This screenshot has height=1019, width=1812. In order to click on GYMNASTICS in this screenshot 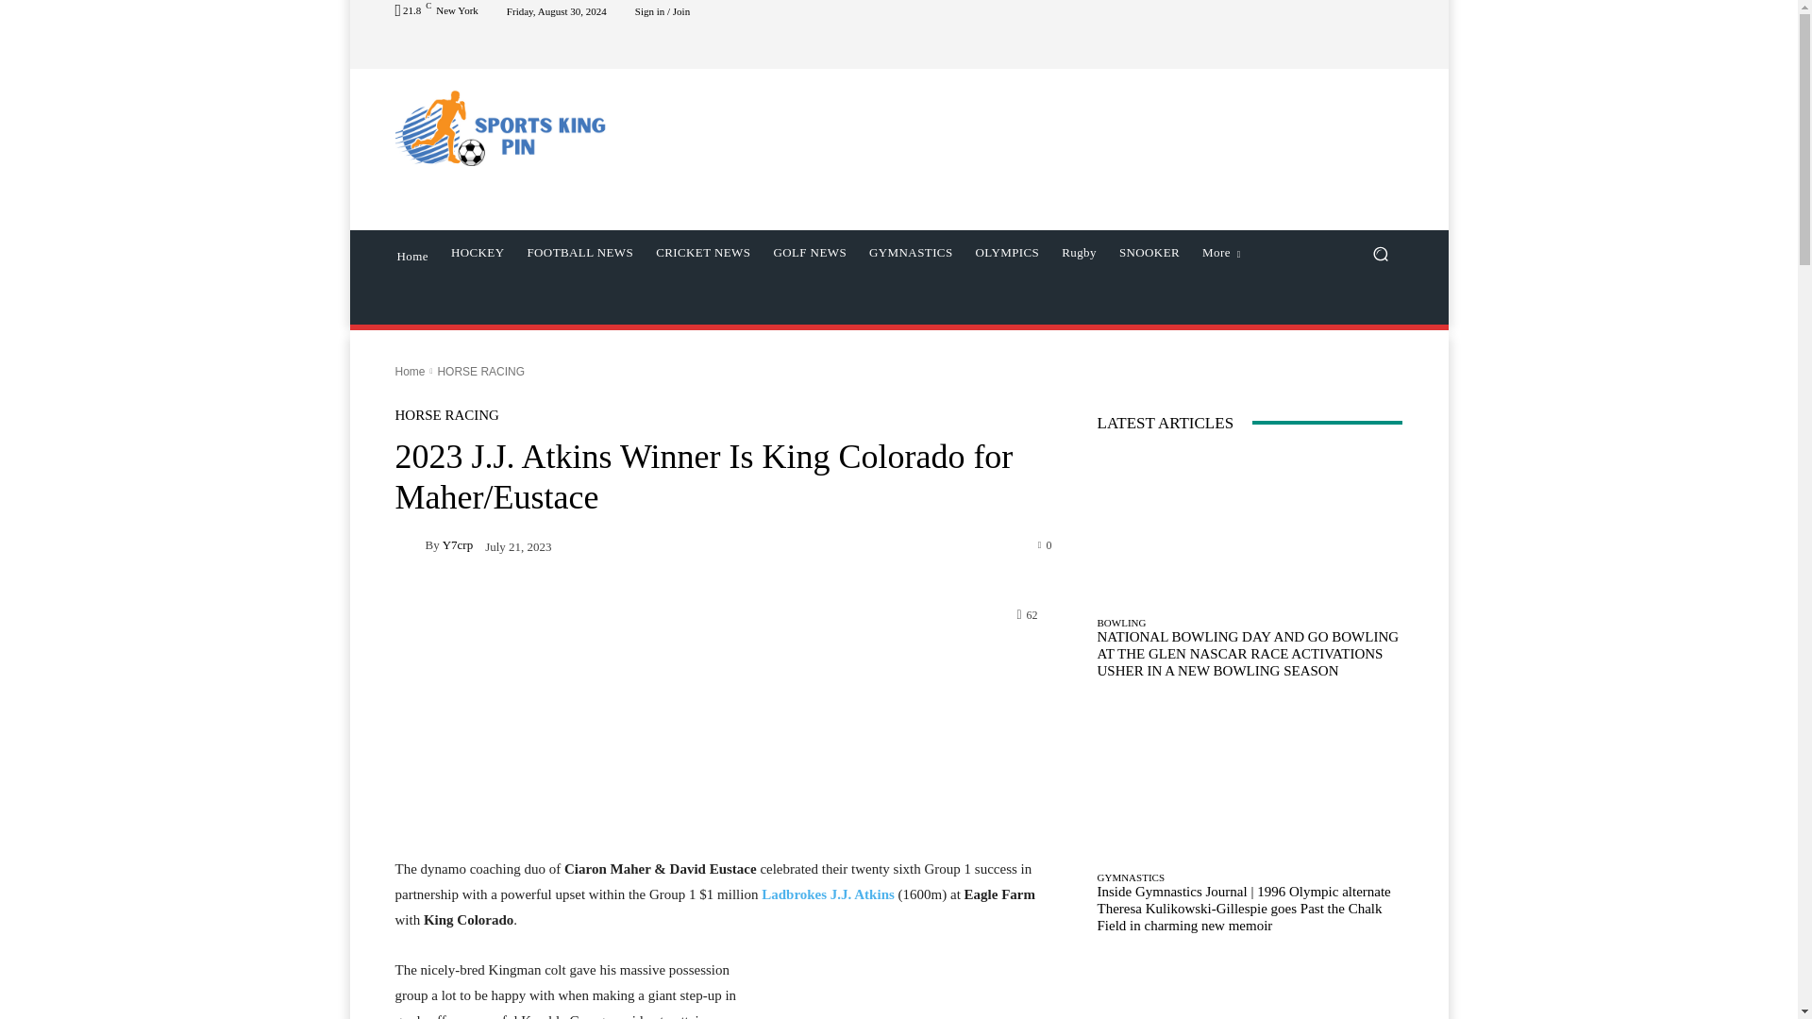, I will do `click(910, 253)`.